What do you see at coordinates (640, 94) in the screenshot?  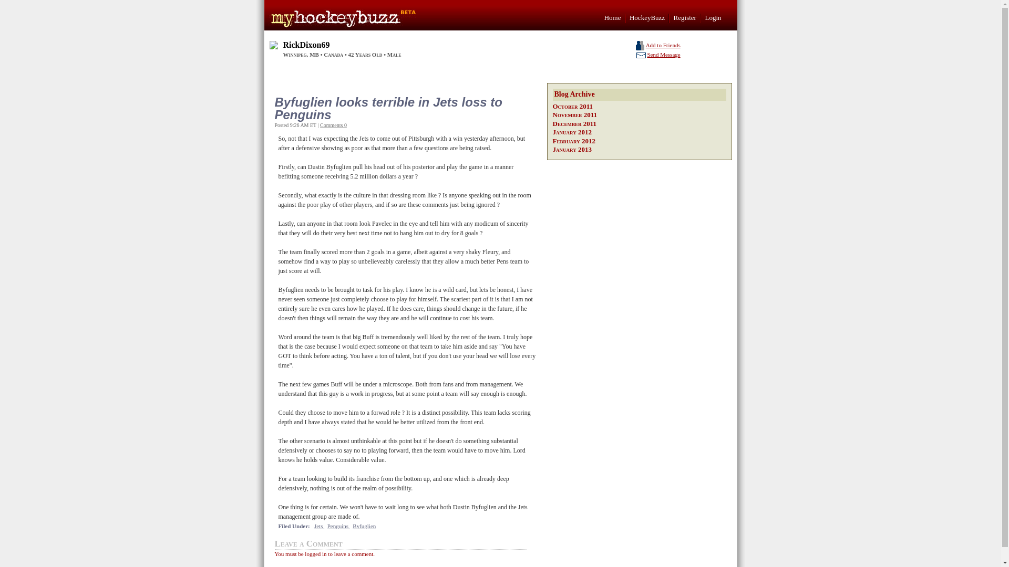 I see `Blog Archive` at bounding box center [640, 94].